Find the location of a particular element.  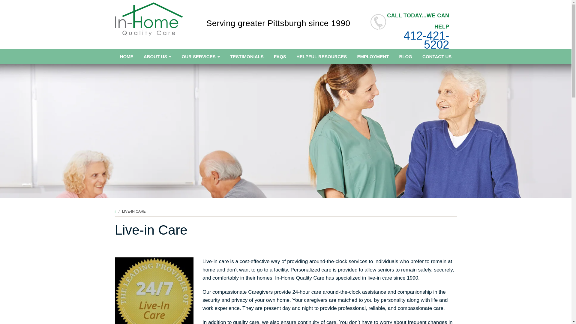

HELPFUL RESOURCES is located at coordinates (322, 56).